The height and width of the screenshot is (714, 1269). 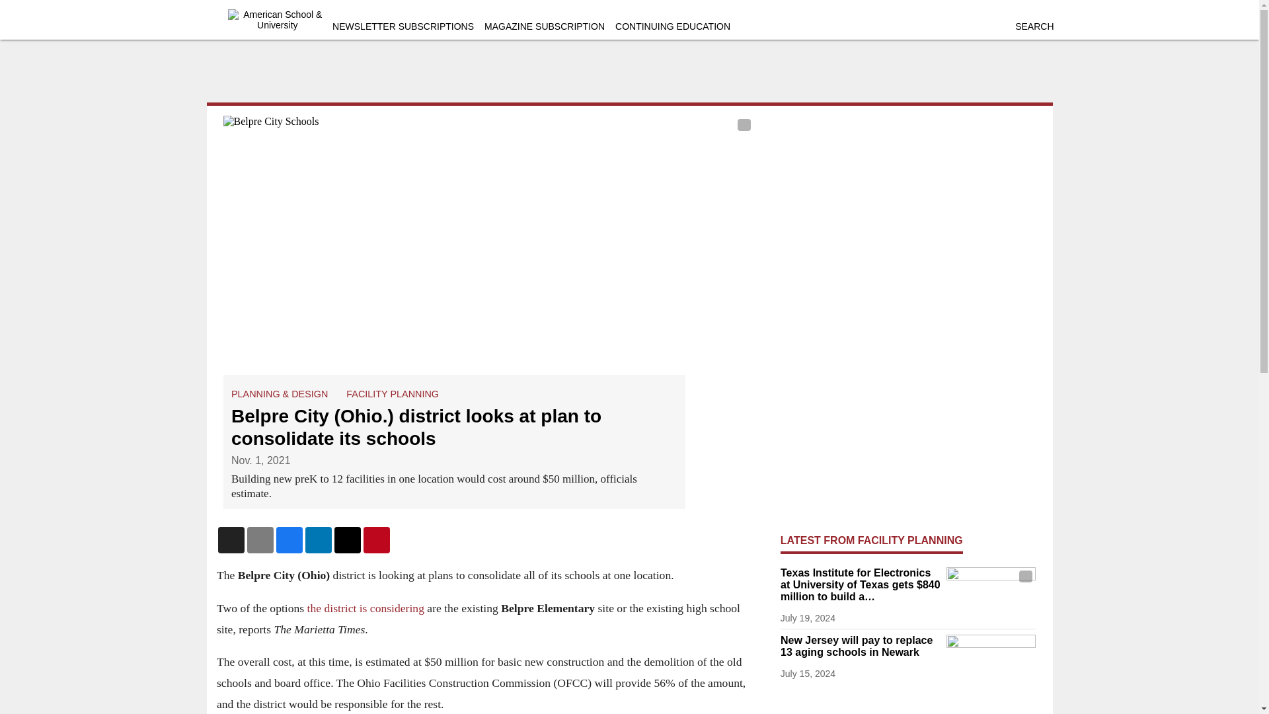 I want to click on FACILITY PLANNING, so click(x=393, y=393).